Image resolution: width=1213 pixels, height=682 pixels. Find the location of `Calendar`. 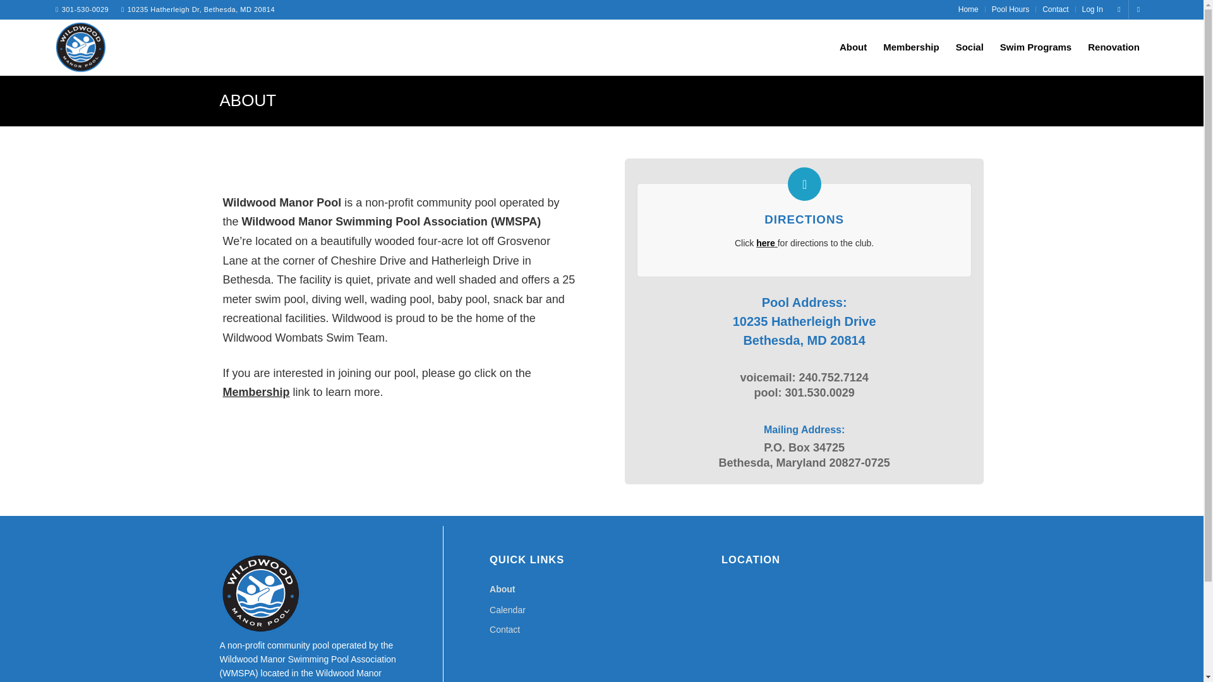

Calendar is located at coordinates (601, 610).